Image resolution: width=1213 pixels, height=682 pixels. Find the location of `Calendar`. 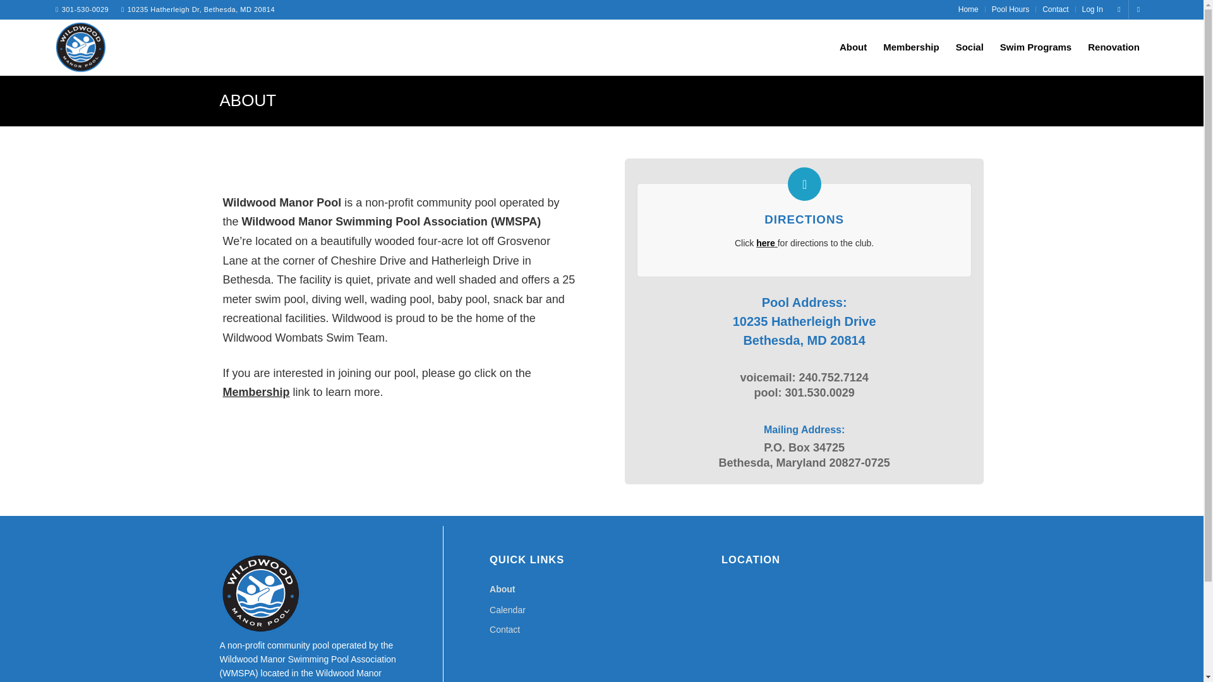

Calendar is located at coordinates (601, 610).